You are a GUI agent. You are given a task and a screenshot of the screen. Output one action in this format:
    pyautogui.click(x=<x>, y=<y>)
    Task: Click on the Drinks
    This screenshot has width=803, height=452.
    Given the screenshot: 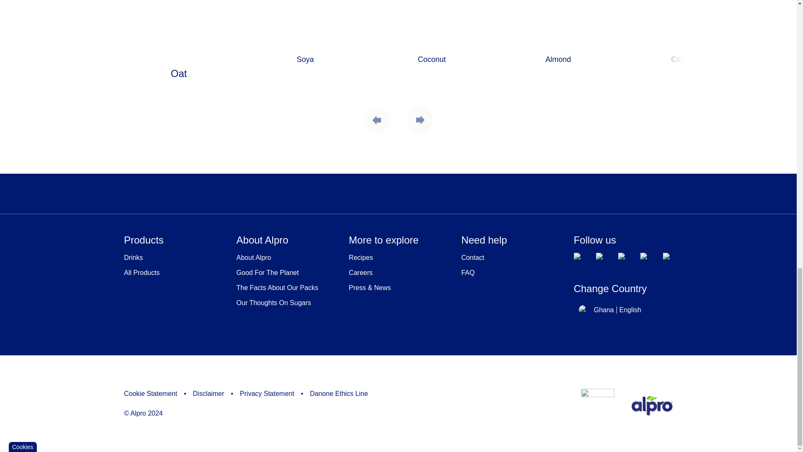 What is the action you would take?
    pyautogui.click(x=173, y=258)
    